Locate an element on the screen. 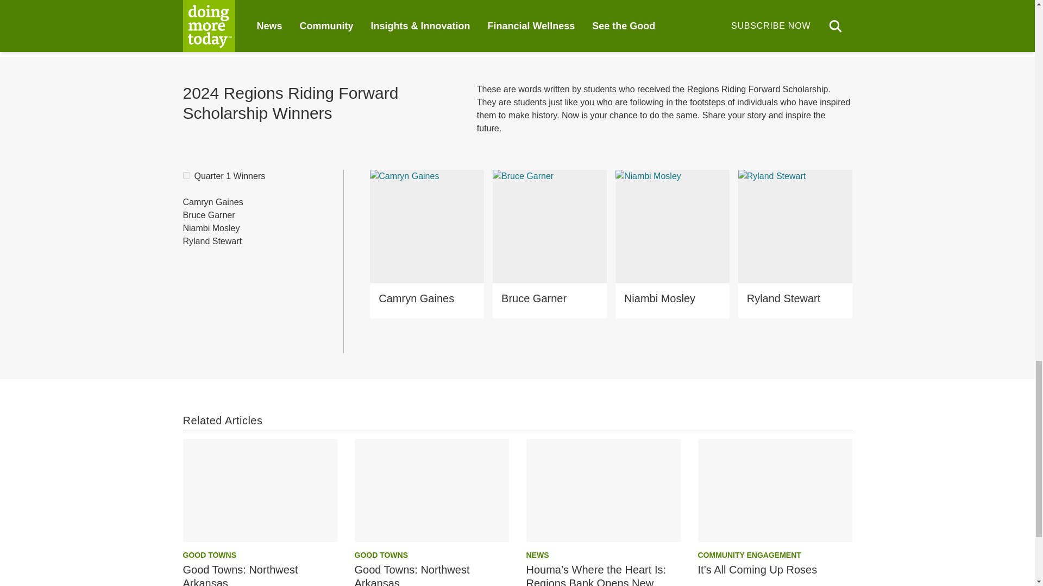  Niambi Mosley is located at coordinates (211, 228).